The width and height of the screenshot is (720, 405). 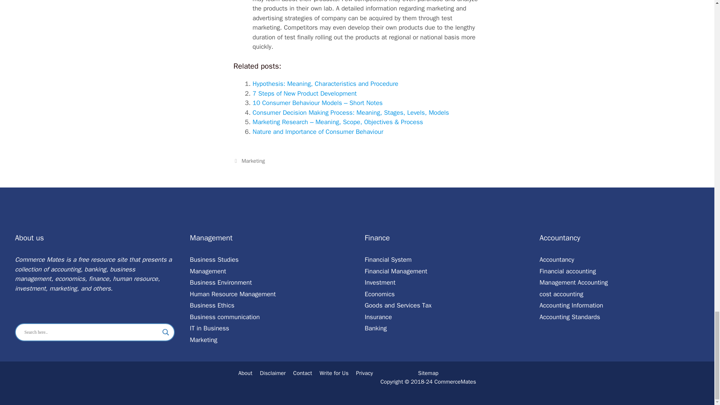 What do you see at coordinates (357, 393) in the screenshot?
I see `DMCA.com Protection Status` at bounding box center [357, 393].